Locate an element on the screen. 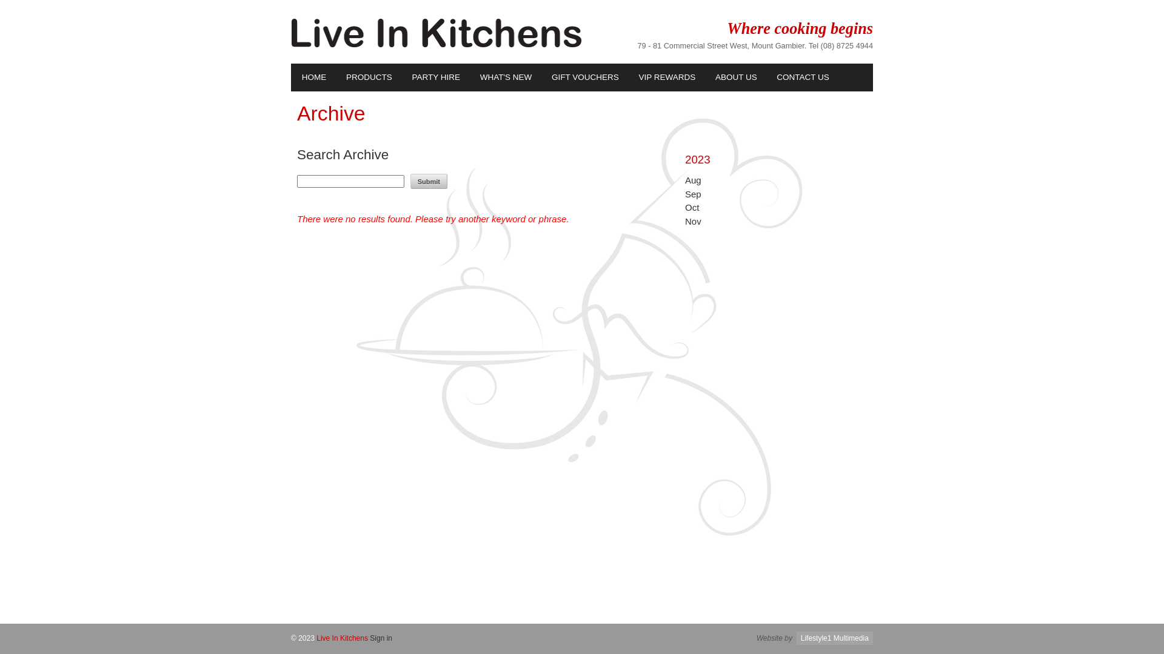 Image resolution: width=1164 pixels, height=654 pixels. CONTACT US is located at coordinates (803, 78).